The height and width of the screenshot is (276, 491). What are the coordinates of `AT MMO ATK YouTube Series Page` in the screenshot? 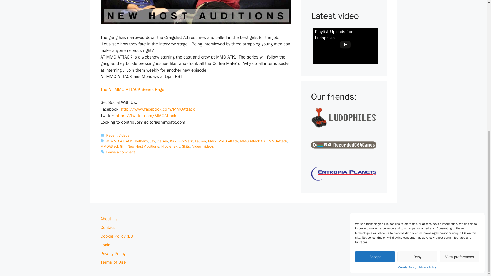 It's located at (133, 89).